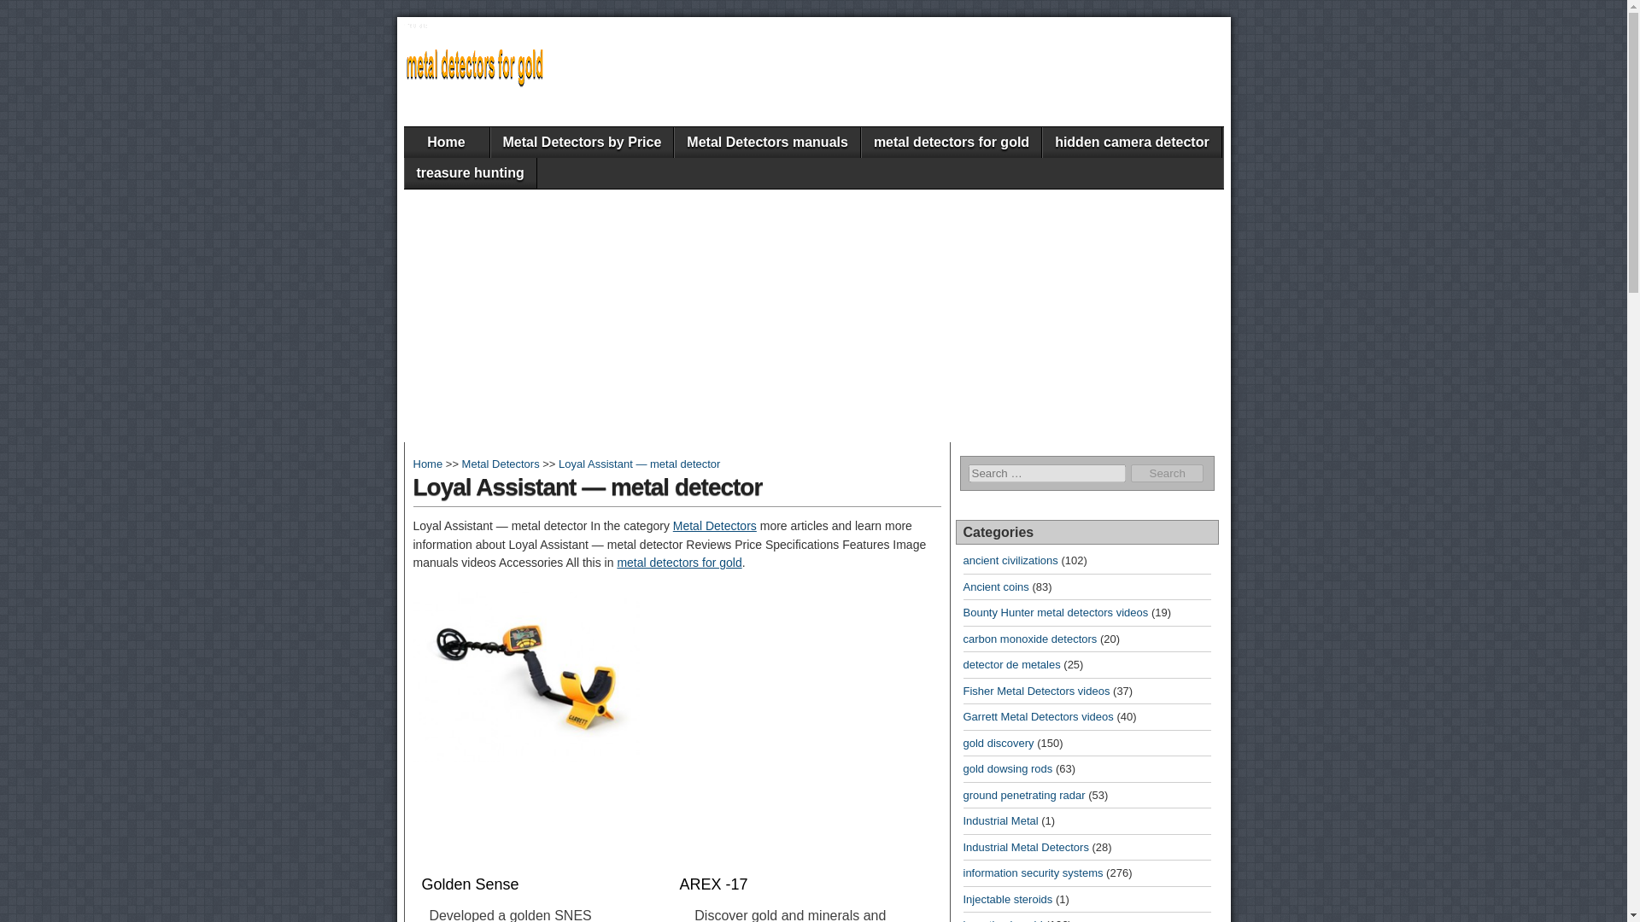 The width and height of the screenshot is (1640, 922). Describe the element at coordinates (714, 526) in the screenshot. I see `Metal Detectors` at that location.